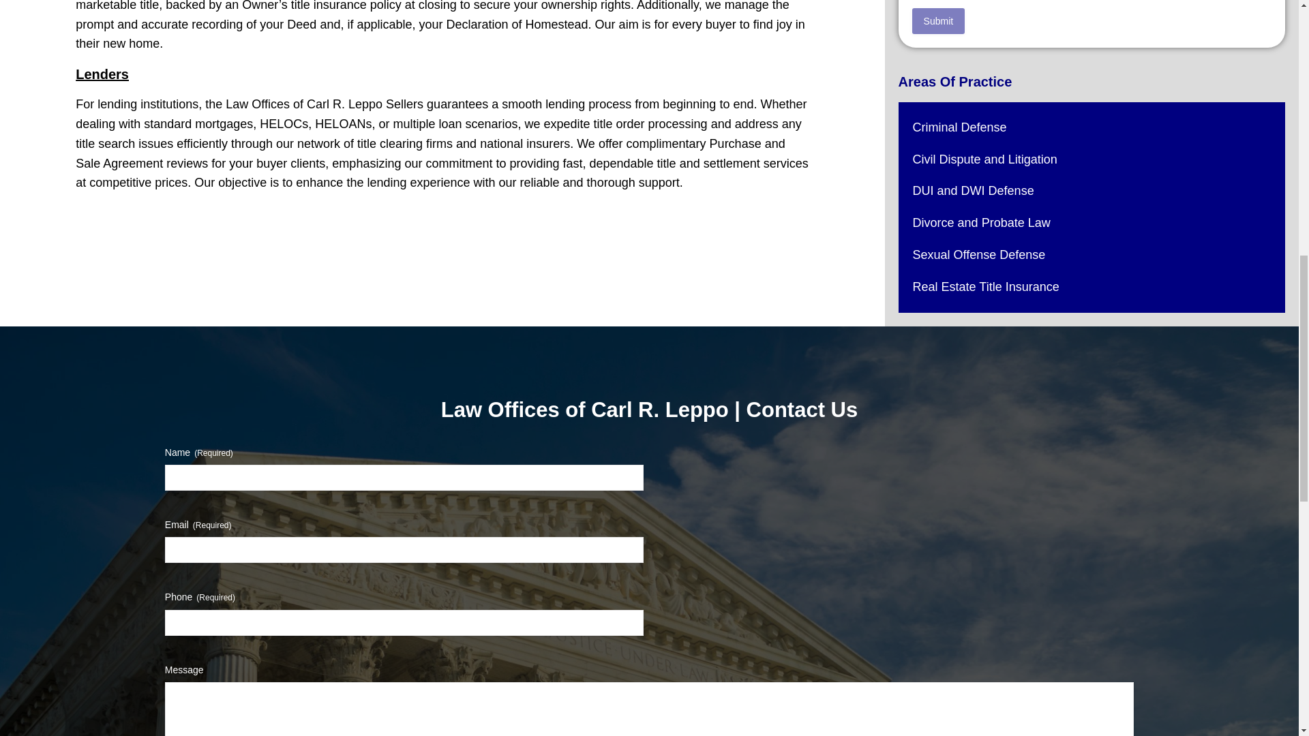 The image size is (1309, 736). I want to click on Civil Dispute and Litigation, so click(984, 159).